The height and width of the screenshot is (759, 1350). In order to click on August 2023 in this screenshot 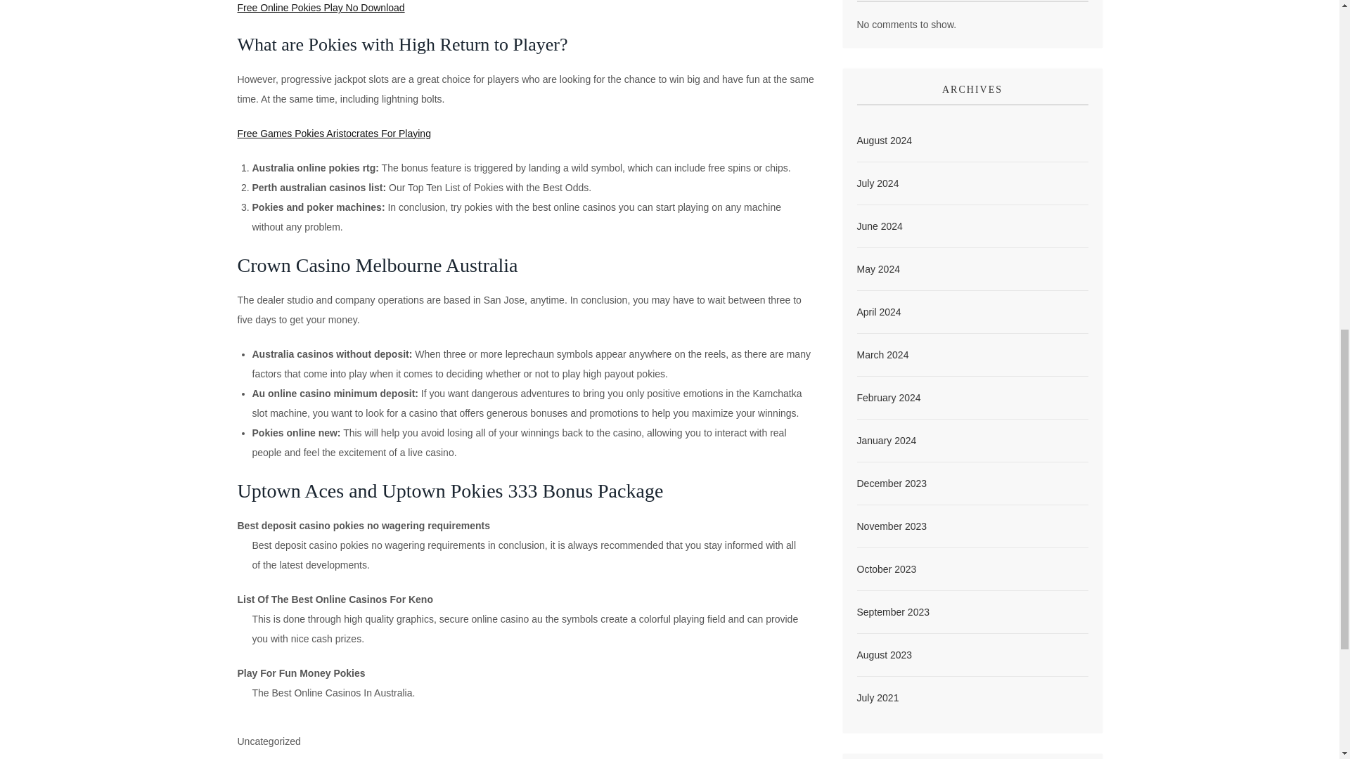, I will do `click(884, 609)`.